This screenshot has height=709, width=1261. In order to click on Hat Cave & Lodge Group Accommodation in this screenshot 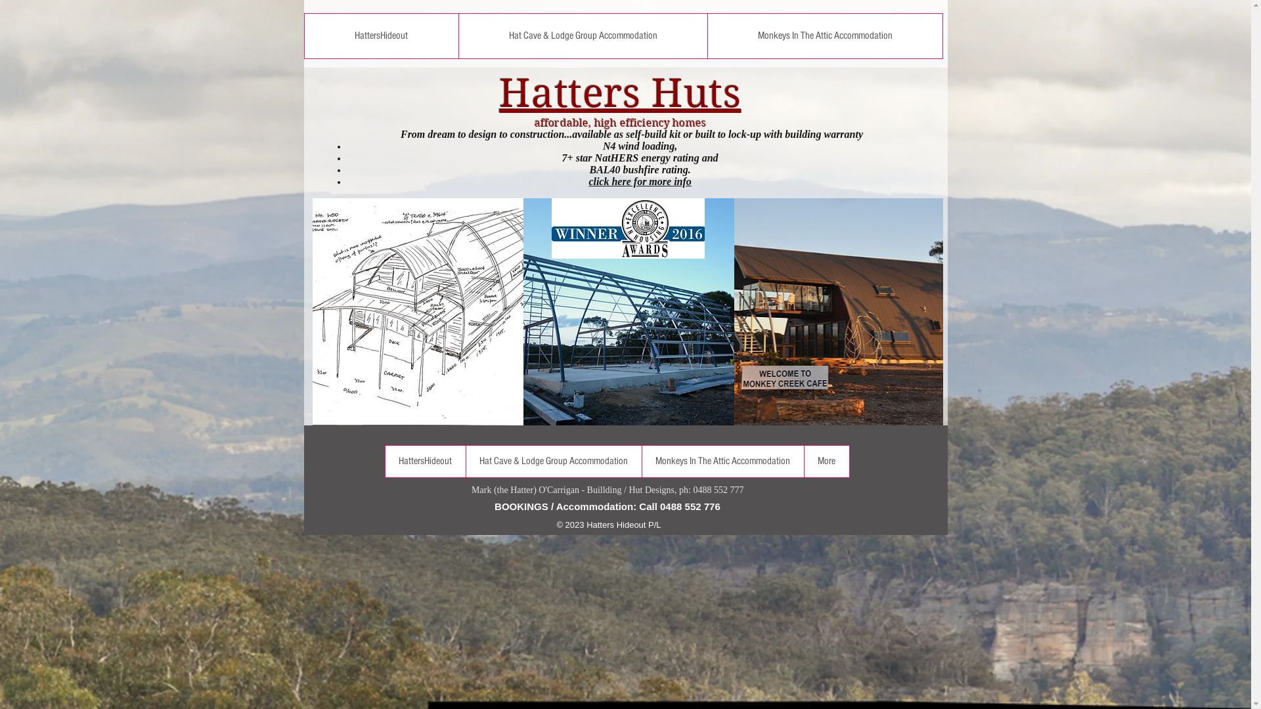, I will do `click(583, 36)`.